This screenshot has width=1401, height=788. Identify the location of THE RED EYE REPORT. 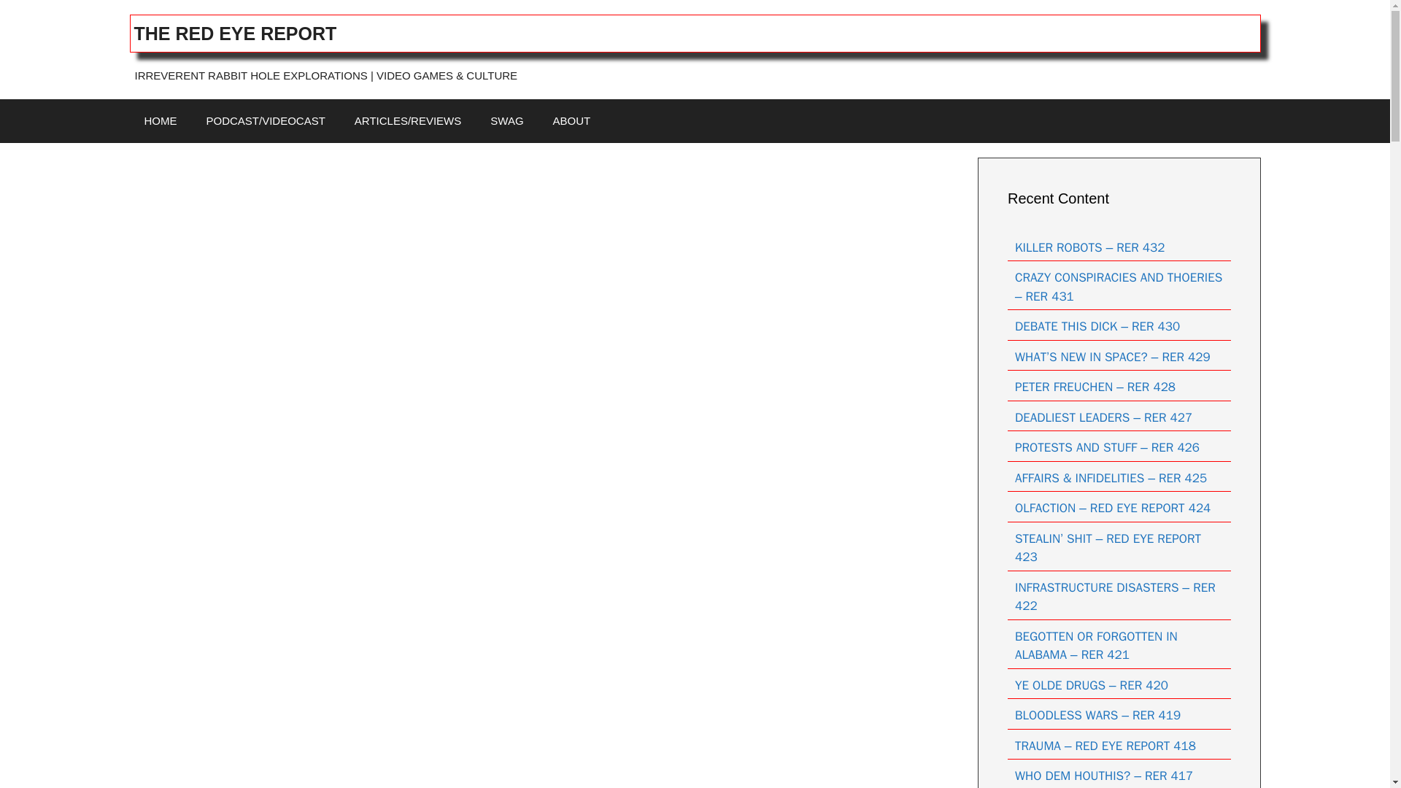
(236, 34).